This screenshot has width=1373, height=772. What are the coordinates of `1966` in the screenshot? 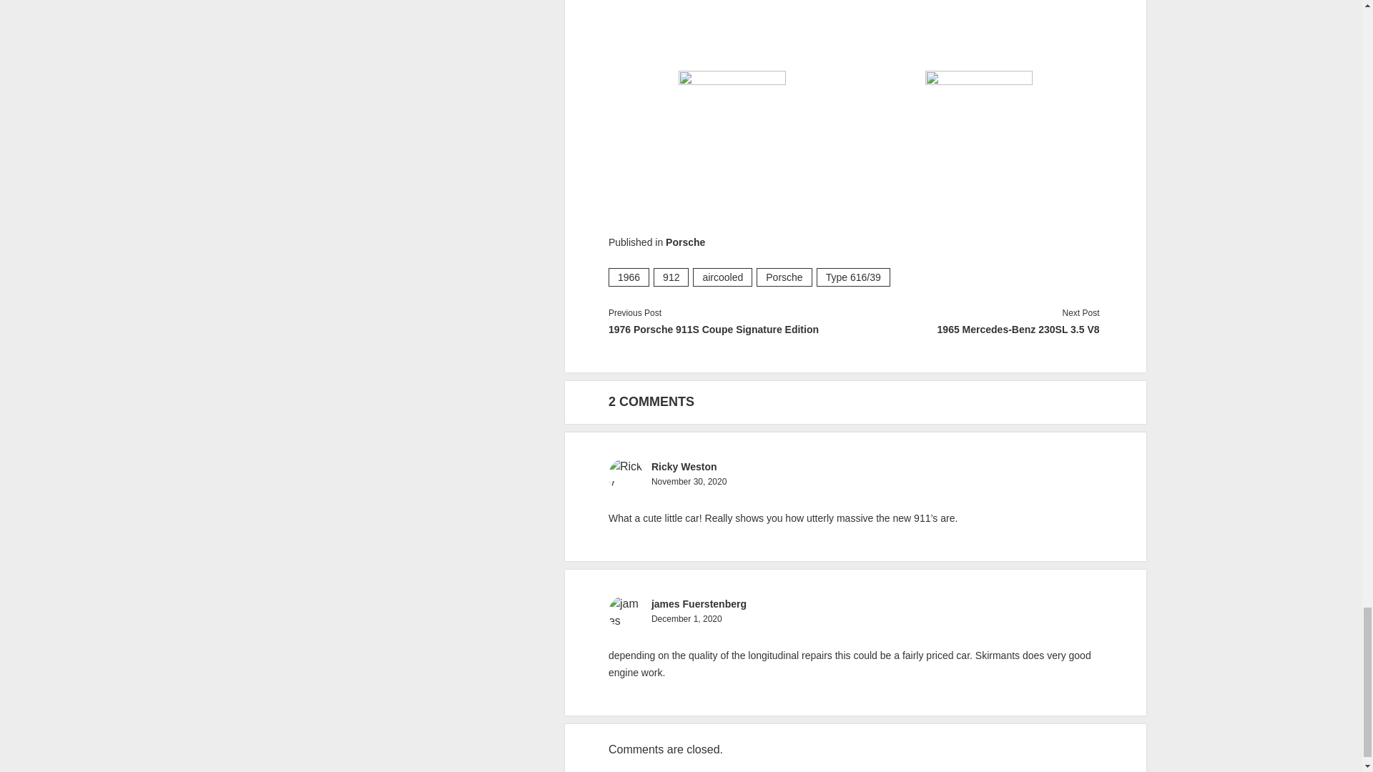 It's located at (629, 277).